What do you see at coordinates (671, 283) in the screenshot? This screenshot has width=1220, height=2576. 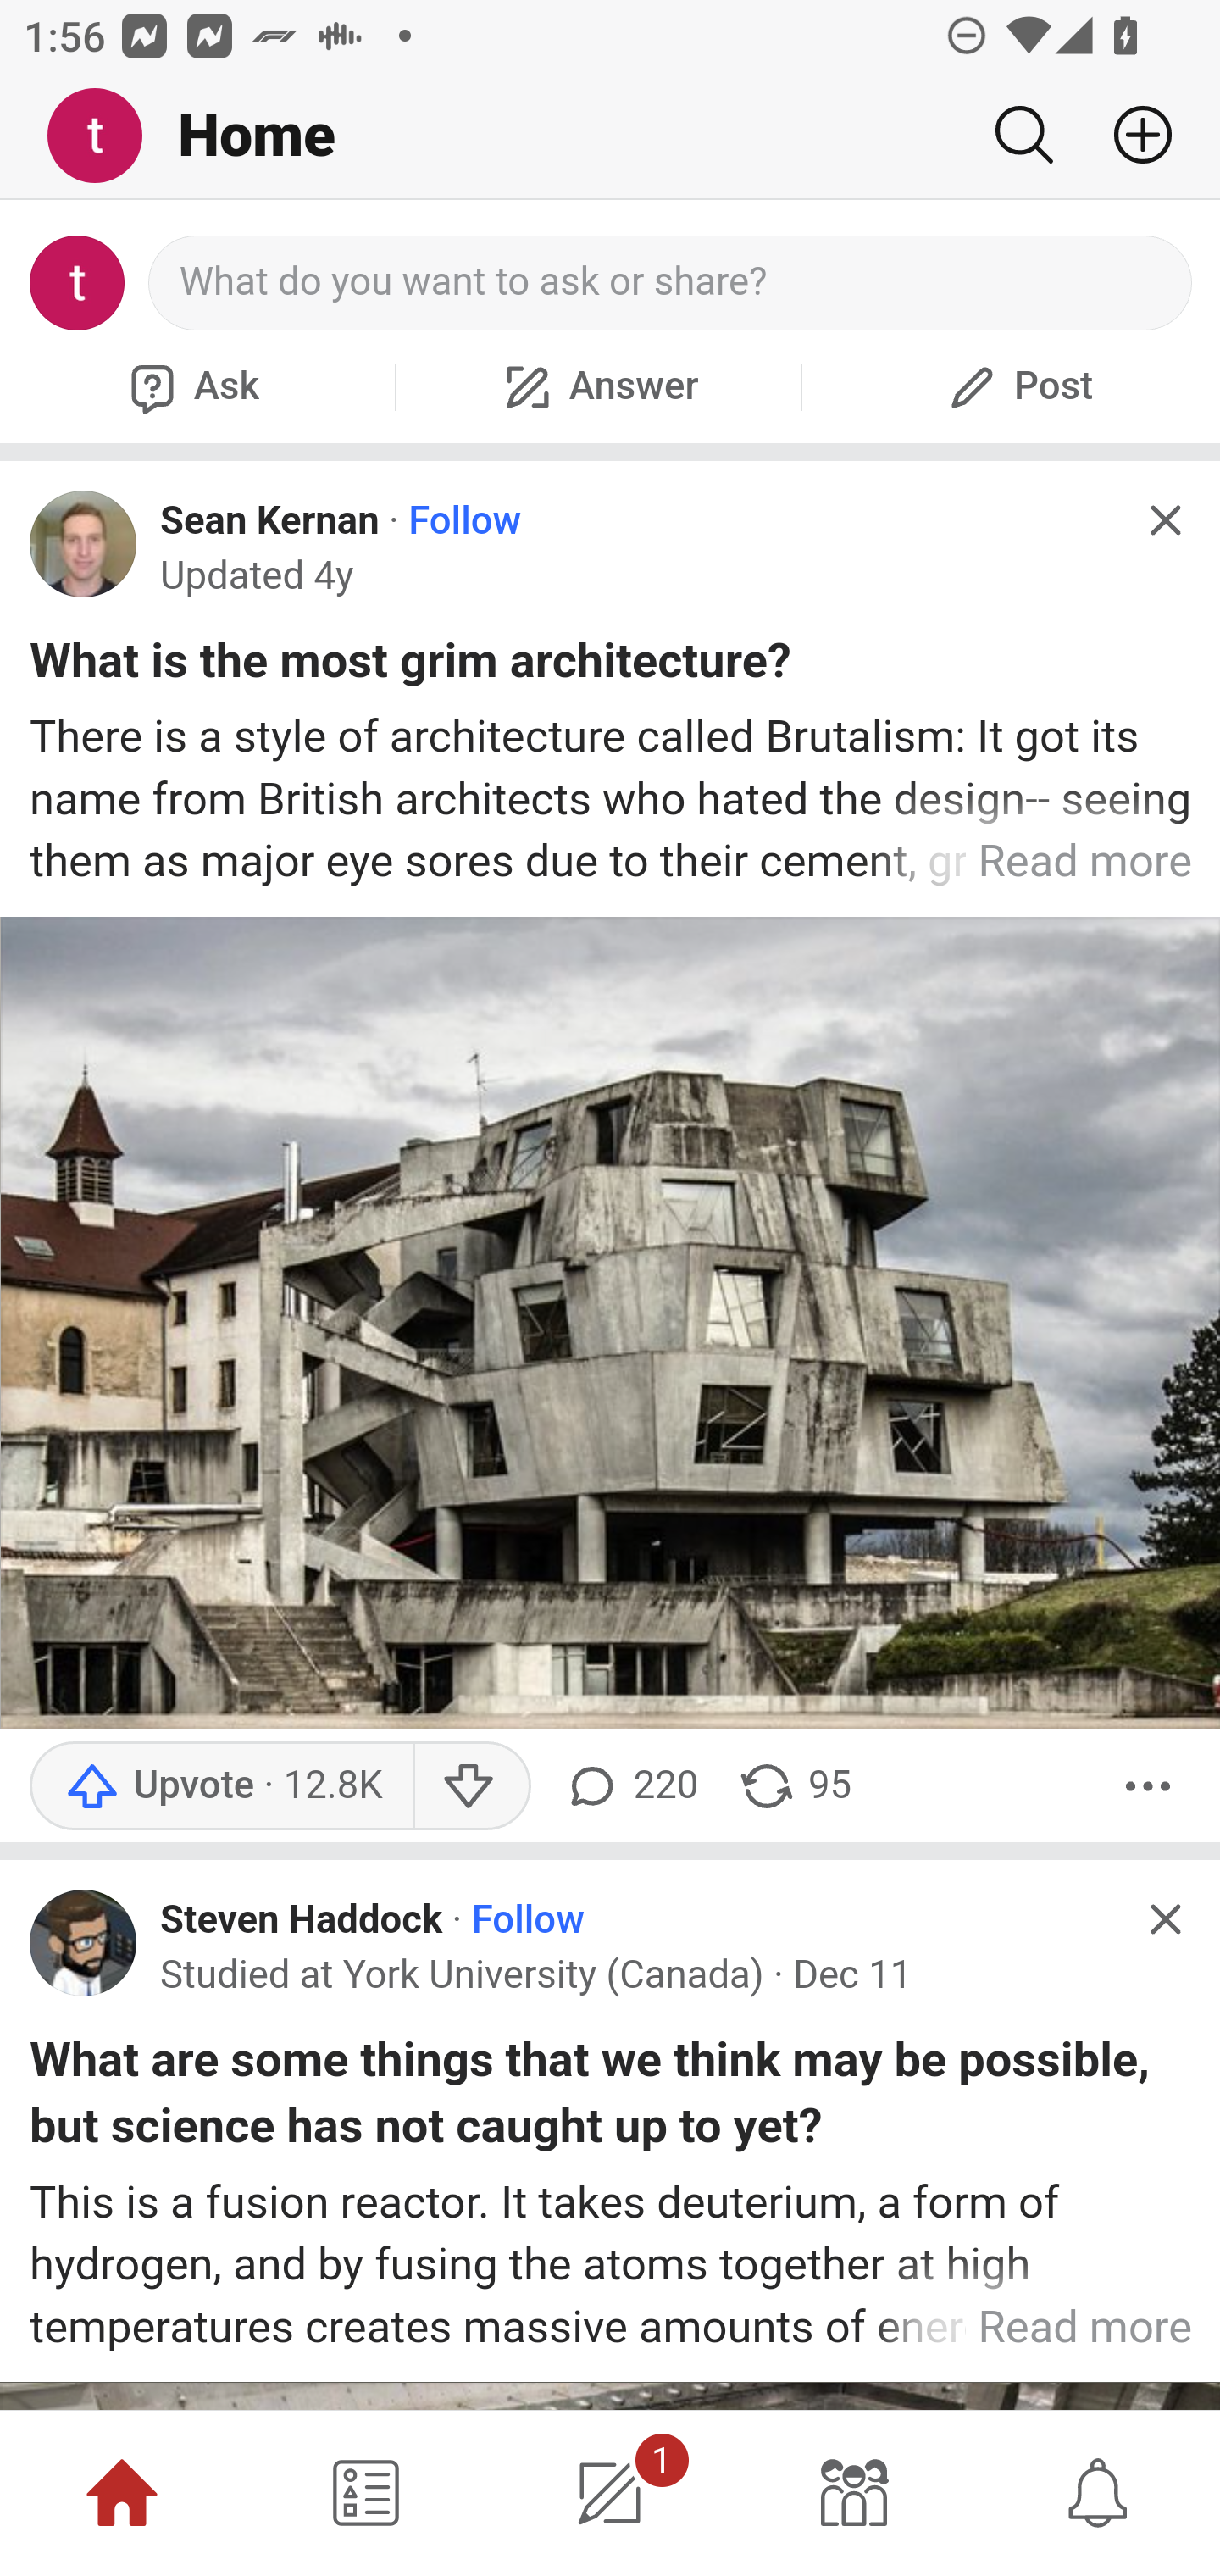 I see `What do you want to ask or share?` at bounding box center [671, 283].